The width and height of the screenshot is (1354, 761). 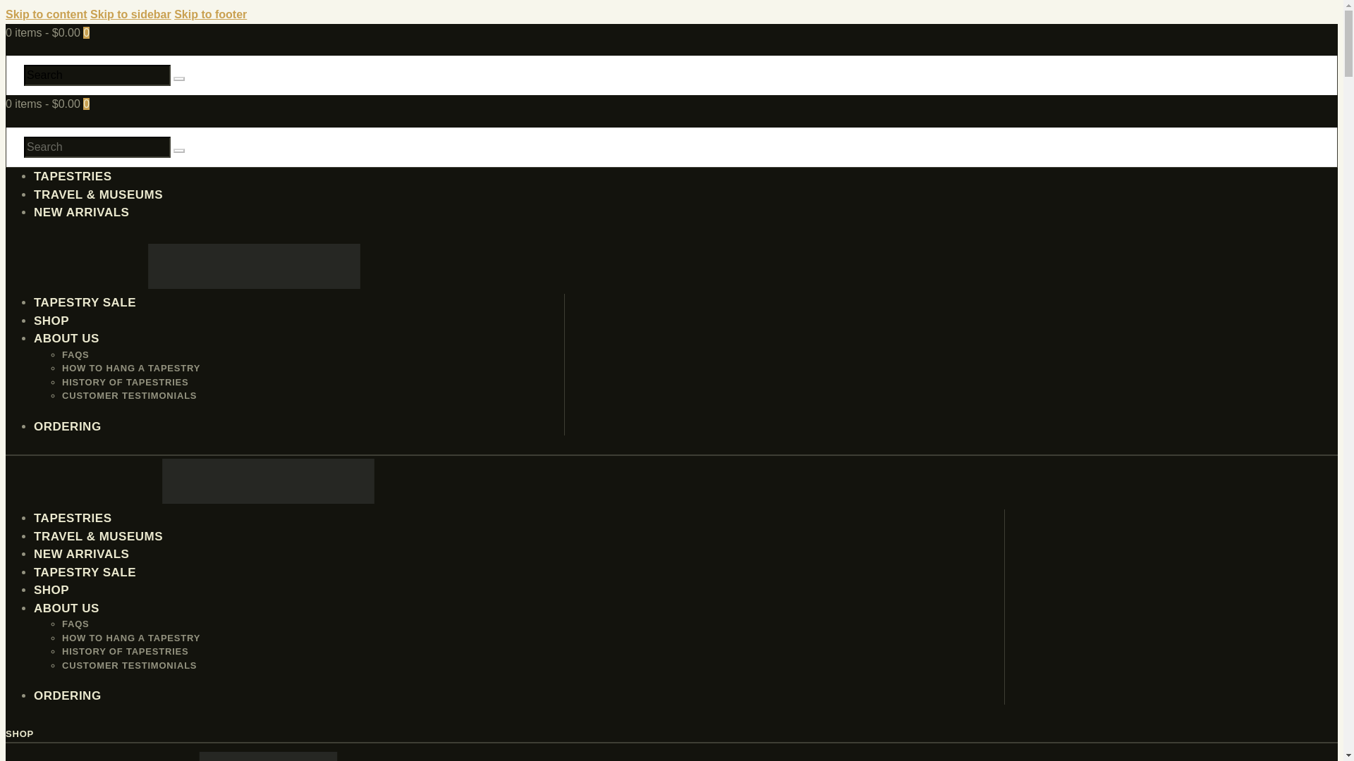 What do you see at coordinates (81, 554) in the screenshot?
I see `NEW ARRIVALS` at bounding box center [81, 554].